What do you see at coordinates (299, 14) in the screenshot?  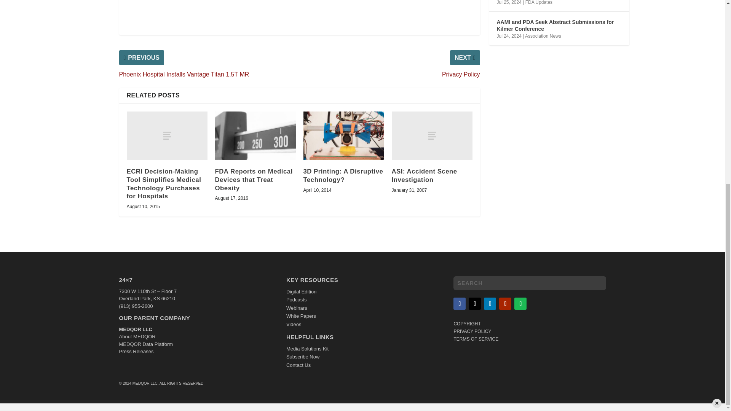 I see `3rd party ad content` at bounding box center [299, 14].